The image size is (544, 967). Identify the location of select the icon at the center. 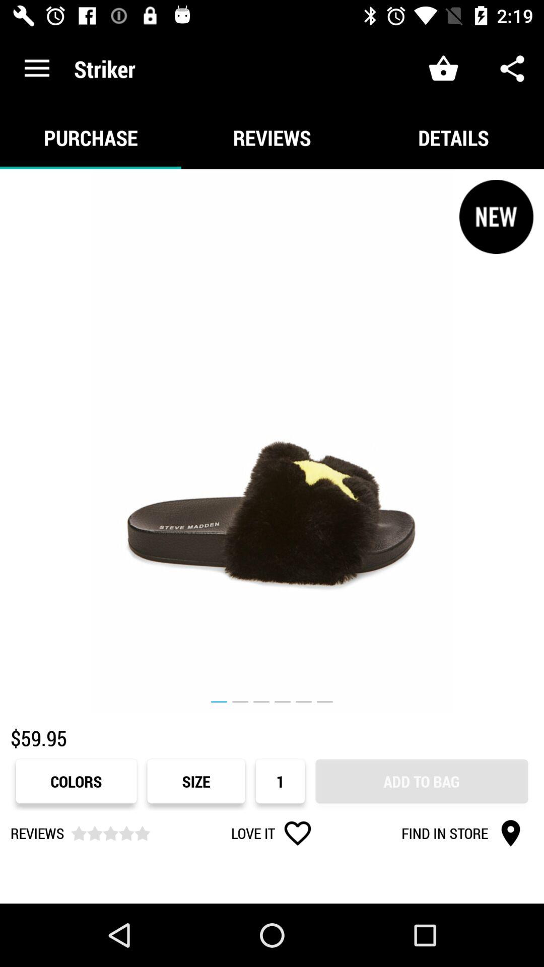
(272, 441).